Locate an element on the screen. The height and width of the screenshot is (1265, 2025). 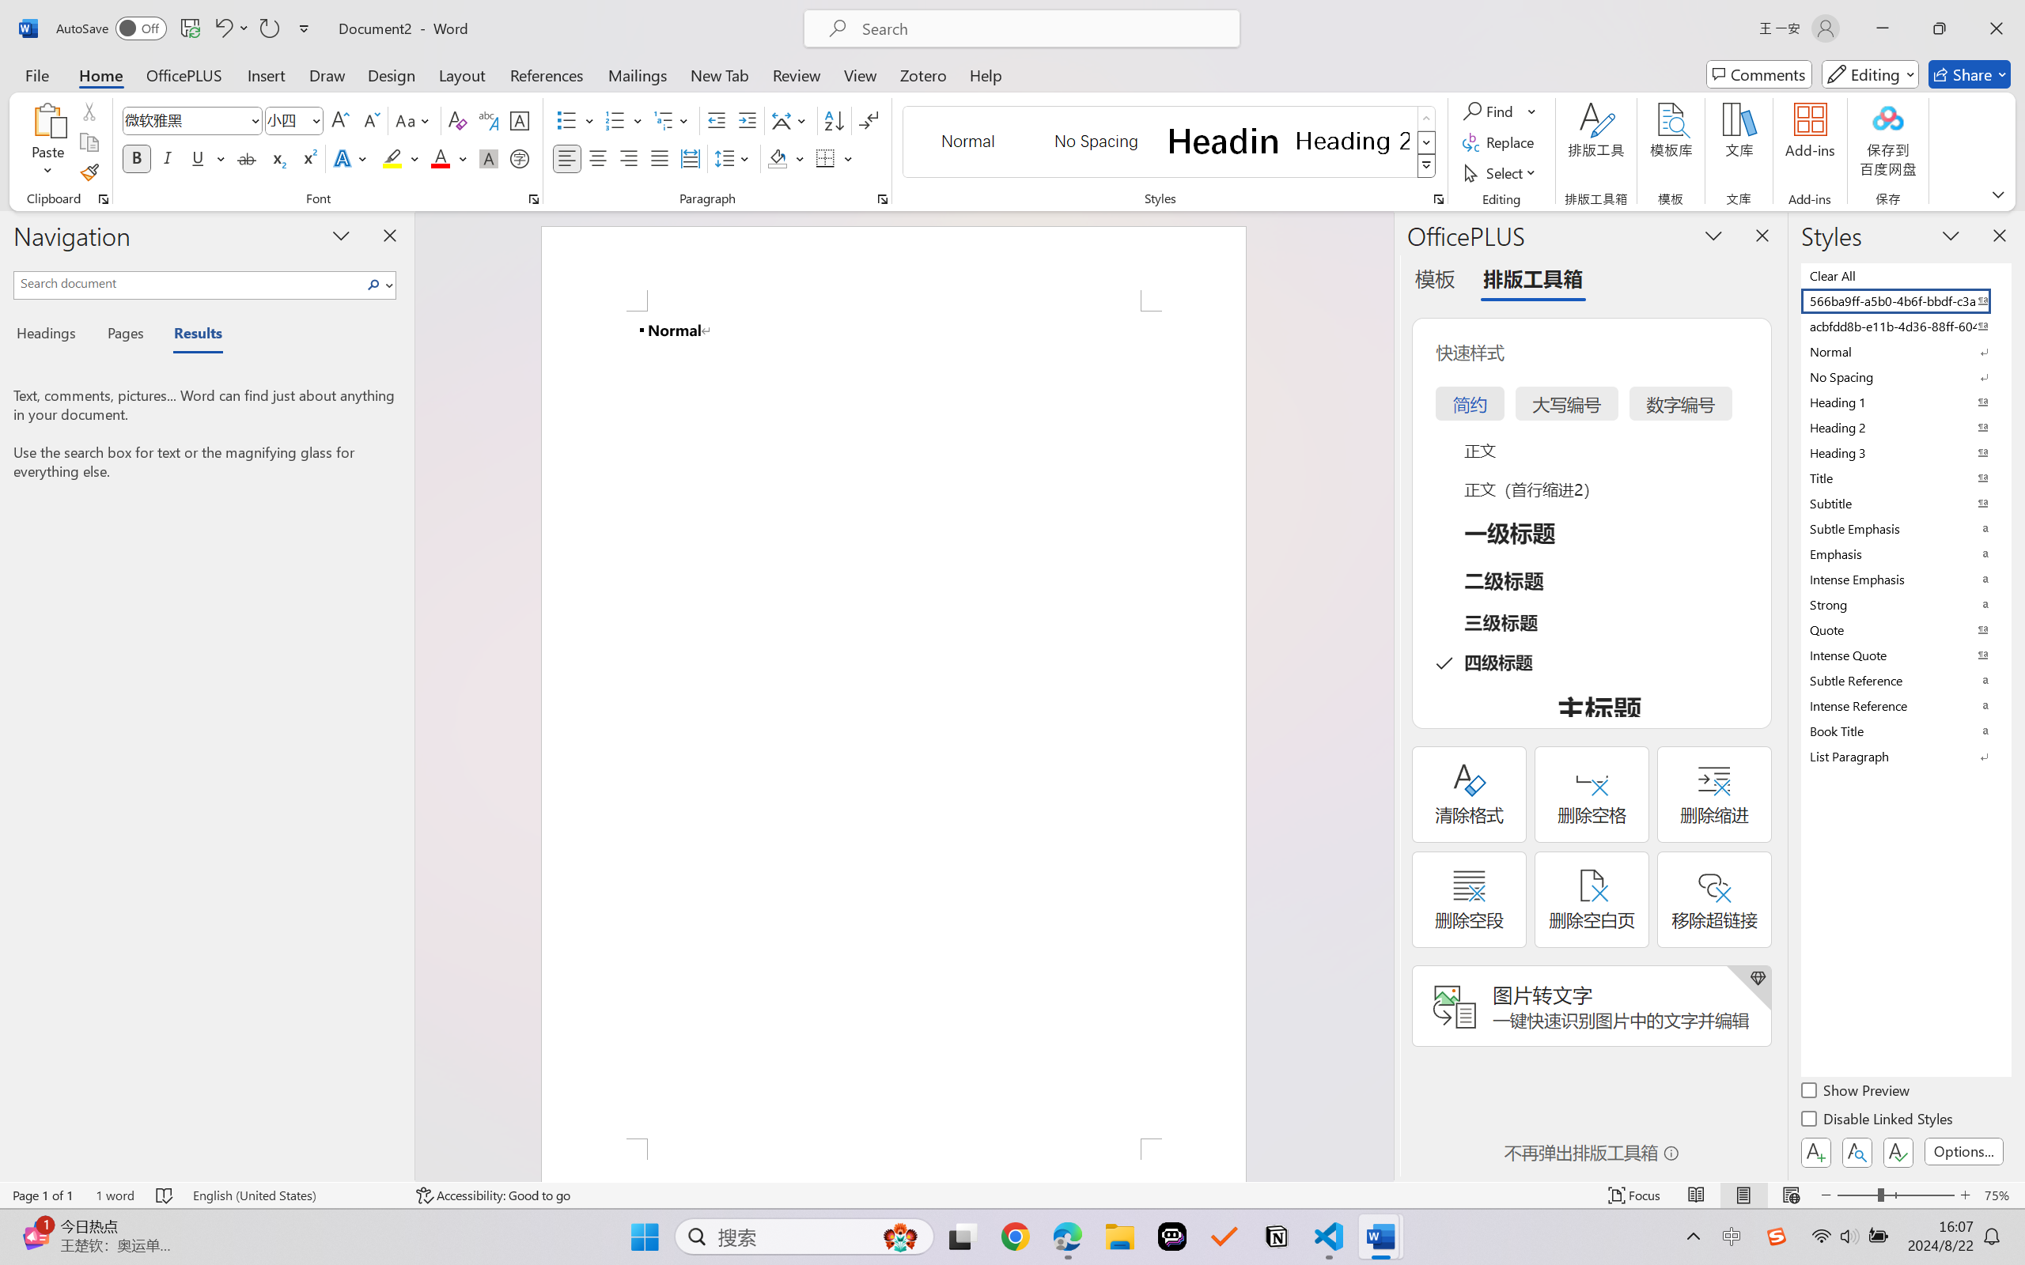
Microsoft search is located at coordinates (1043, 28).